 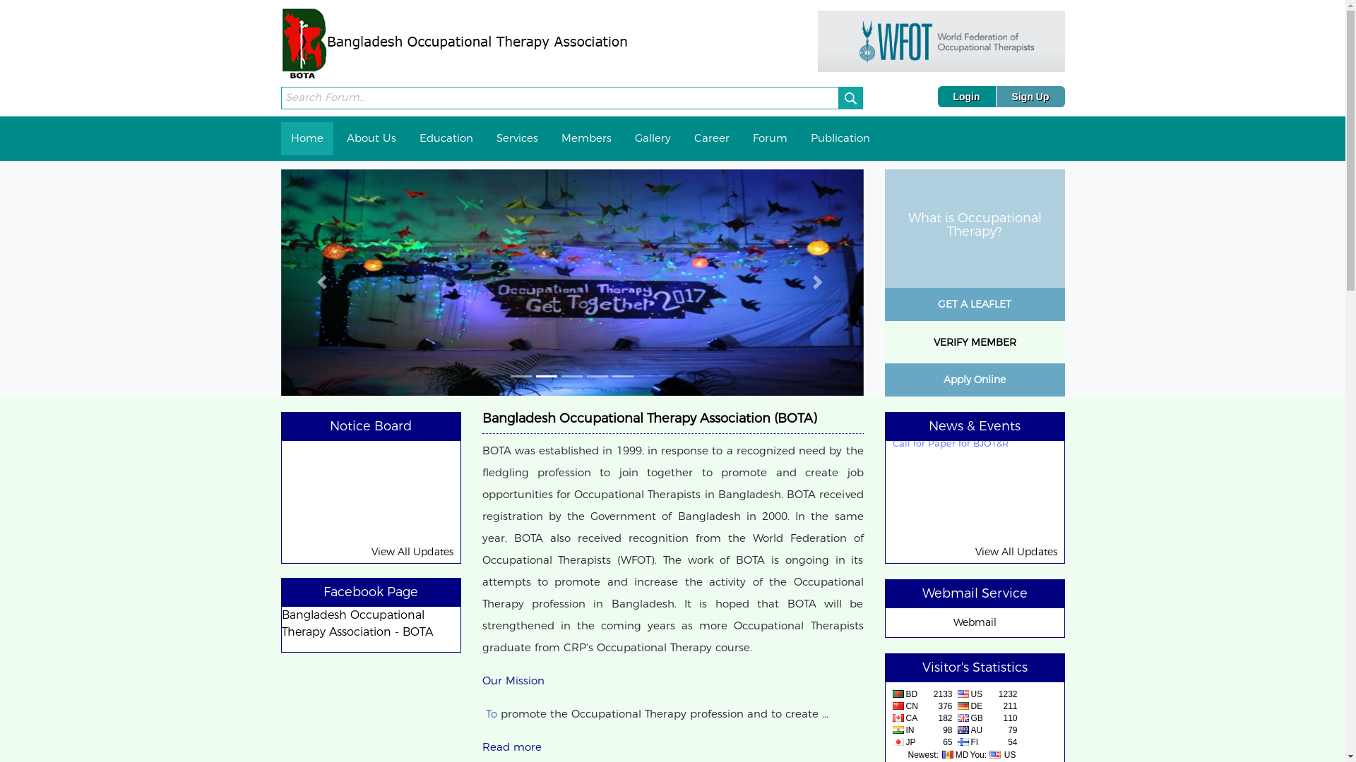 What do you see at coordinates (1016, 552) in the screenshot?
I see `View All Updates` at bounding box center [1016, 552].